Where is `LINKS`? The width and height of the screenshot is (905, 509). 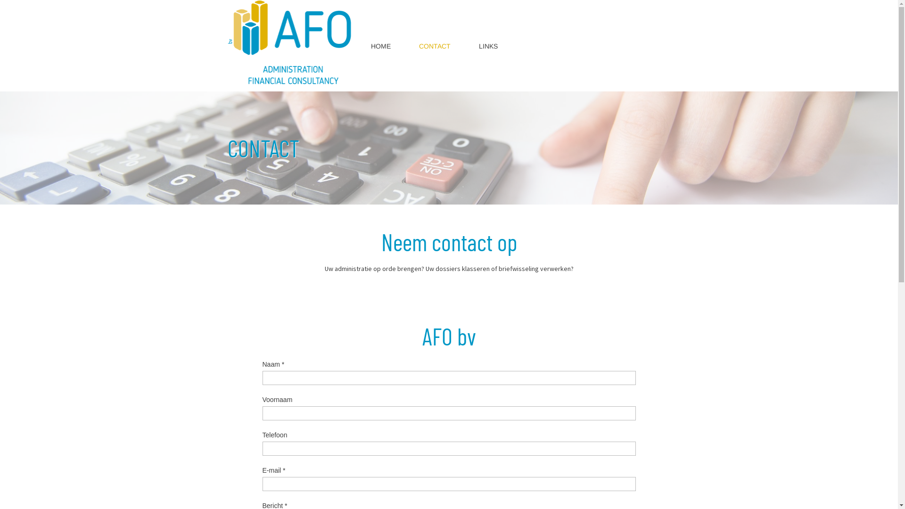
LINKS is located at coordinates (488, 46).